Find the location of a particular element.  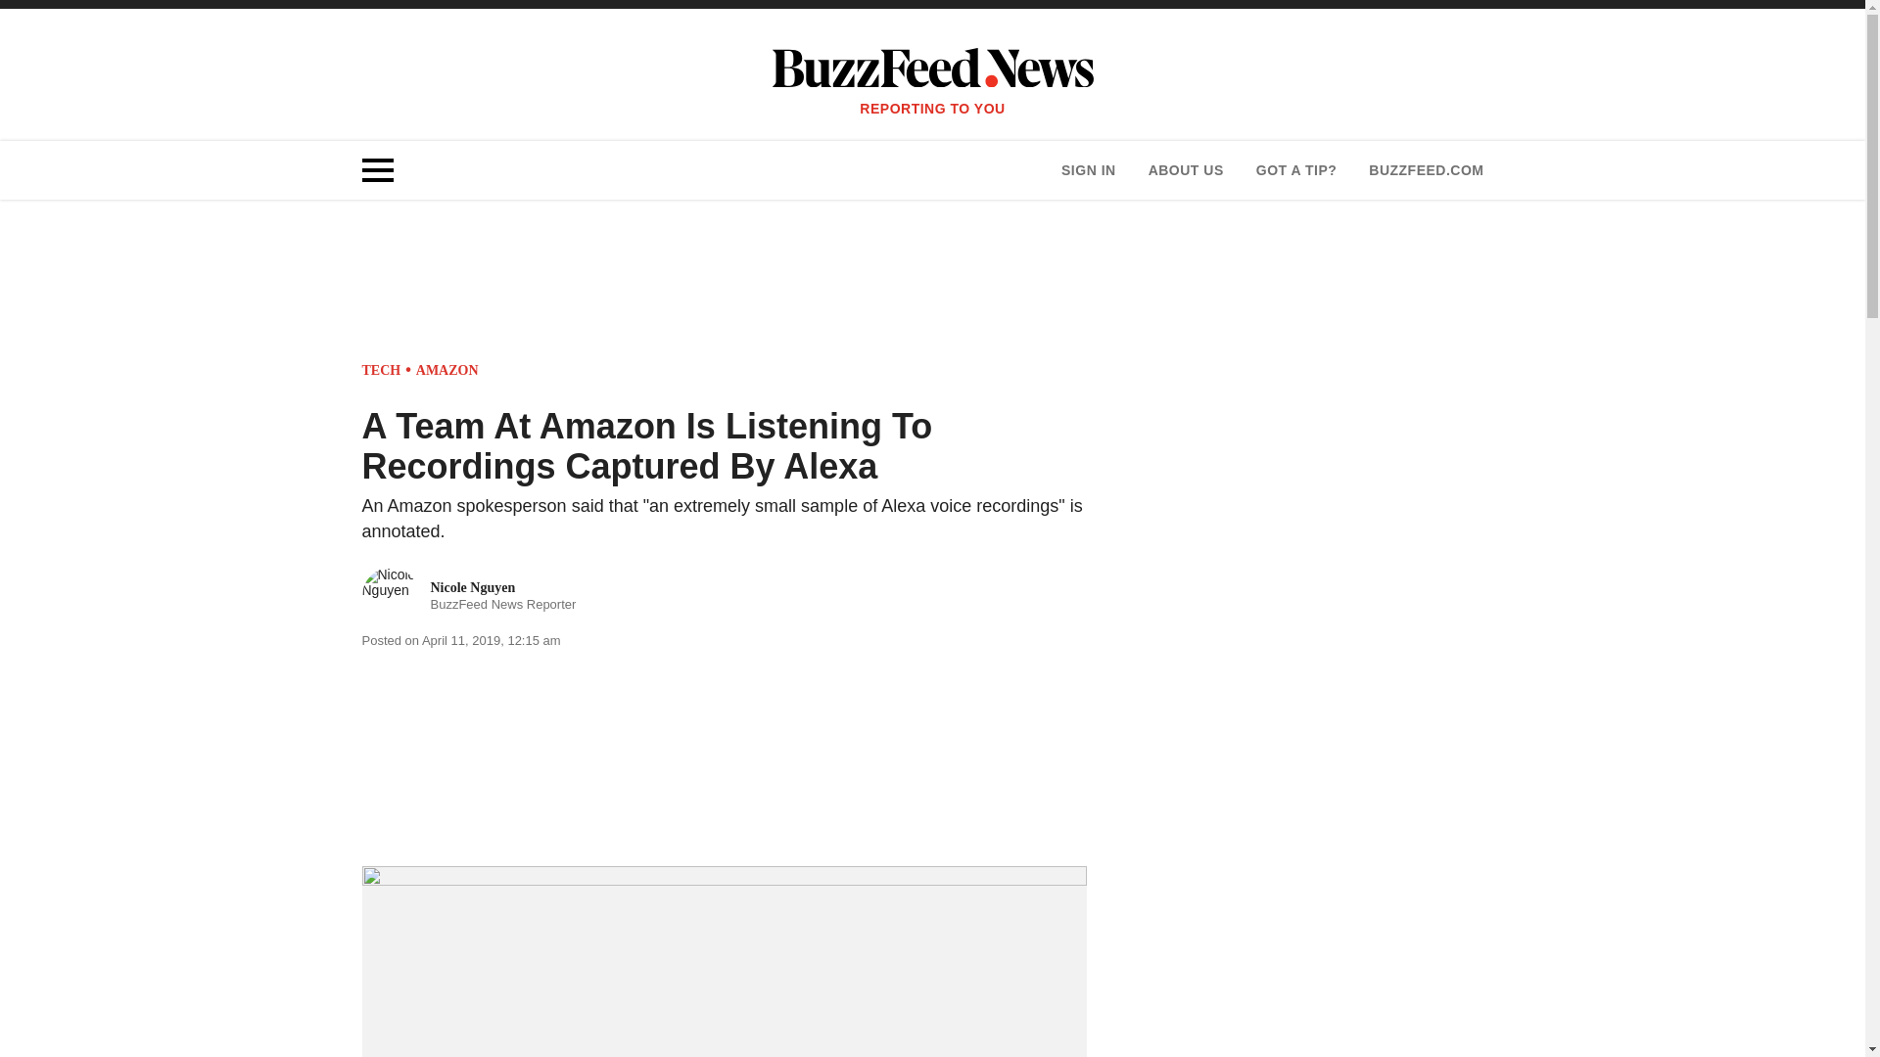

SIGN IN is located at coordinates (1296, 170).